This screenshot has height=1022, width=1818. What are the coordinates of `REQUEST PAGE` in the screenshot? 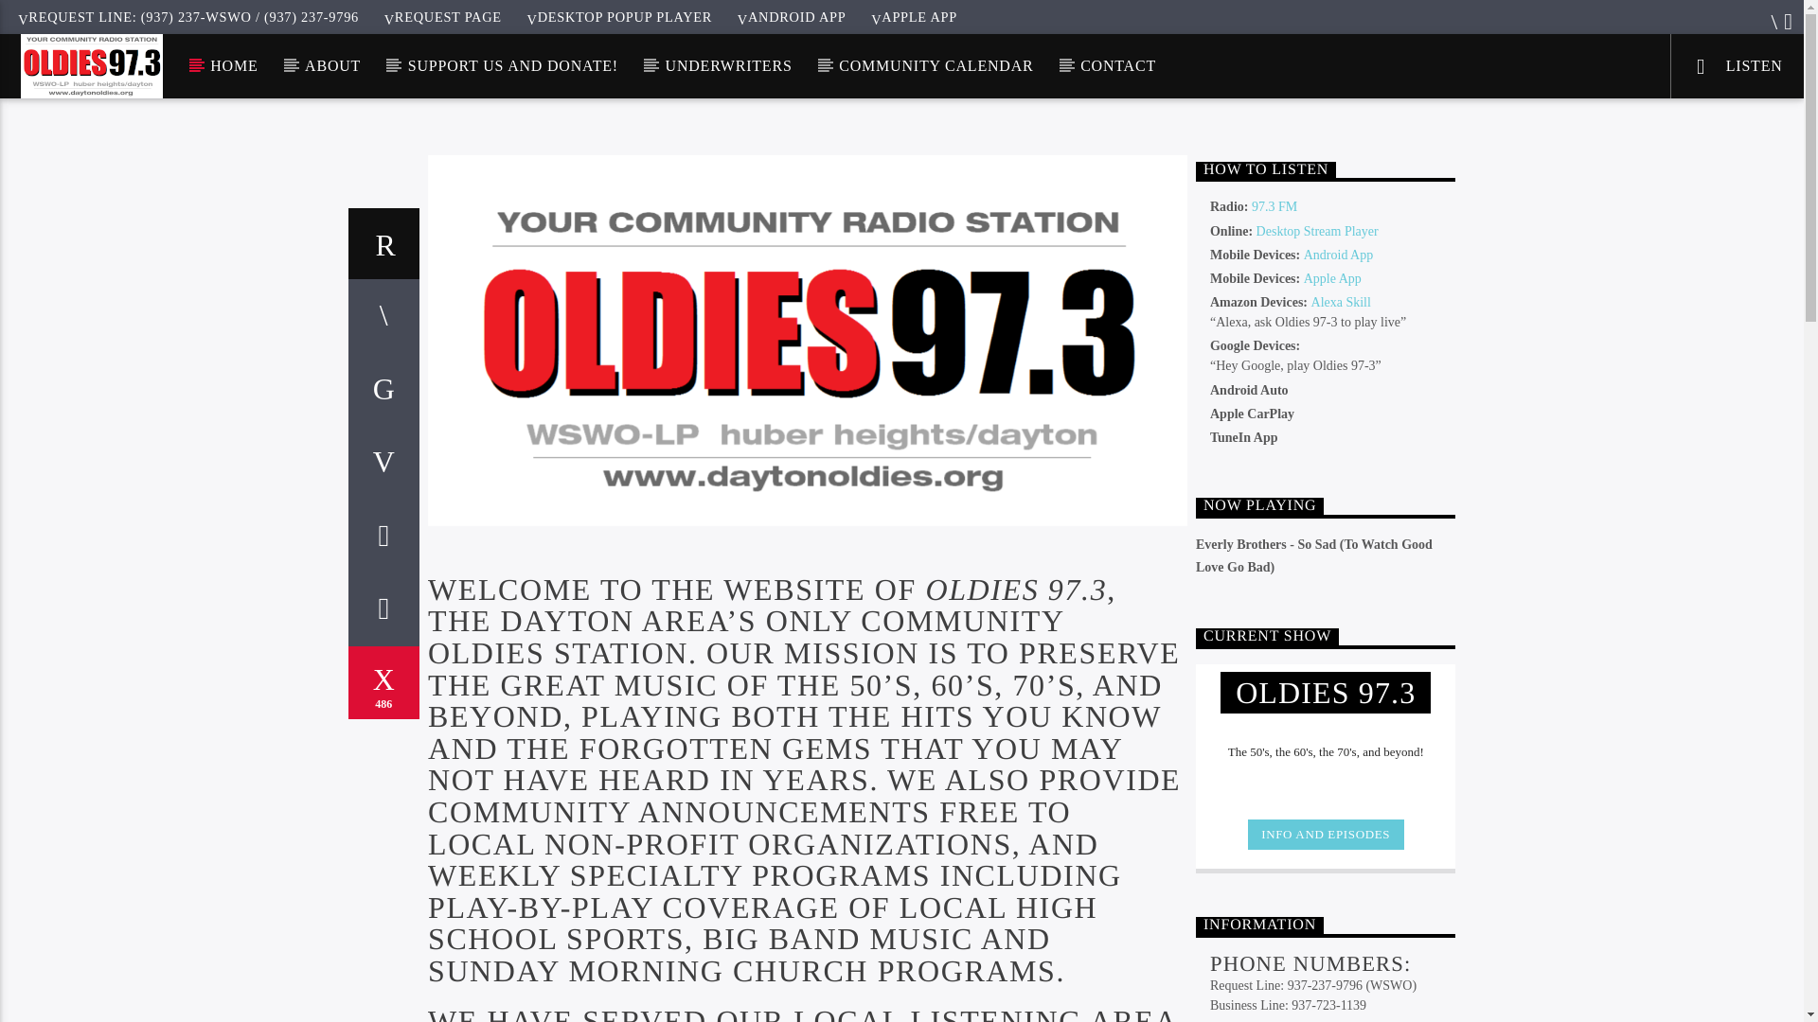 It's located at (442, 16).